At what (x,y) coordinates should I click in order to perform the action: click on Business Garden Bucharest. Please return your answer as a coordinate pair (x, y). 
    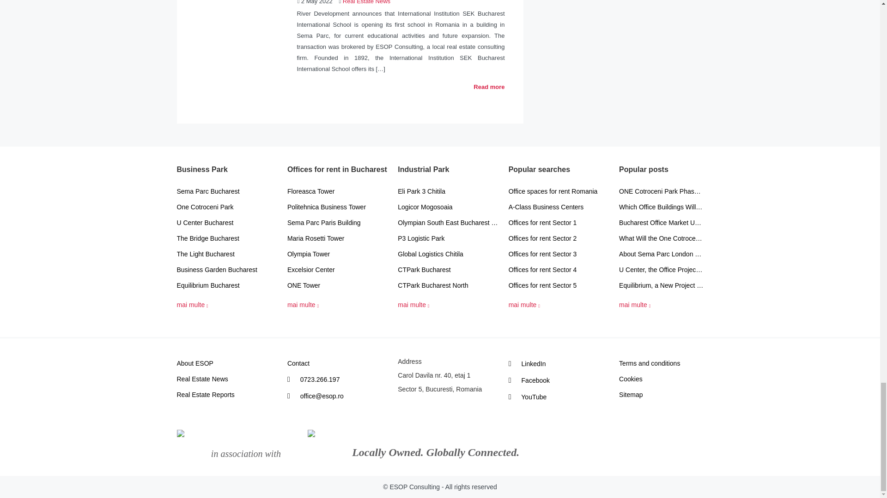
    Looking at the image, I should click on (227, 269).